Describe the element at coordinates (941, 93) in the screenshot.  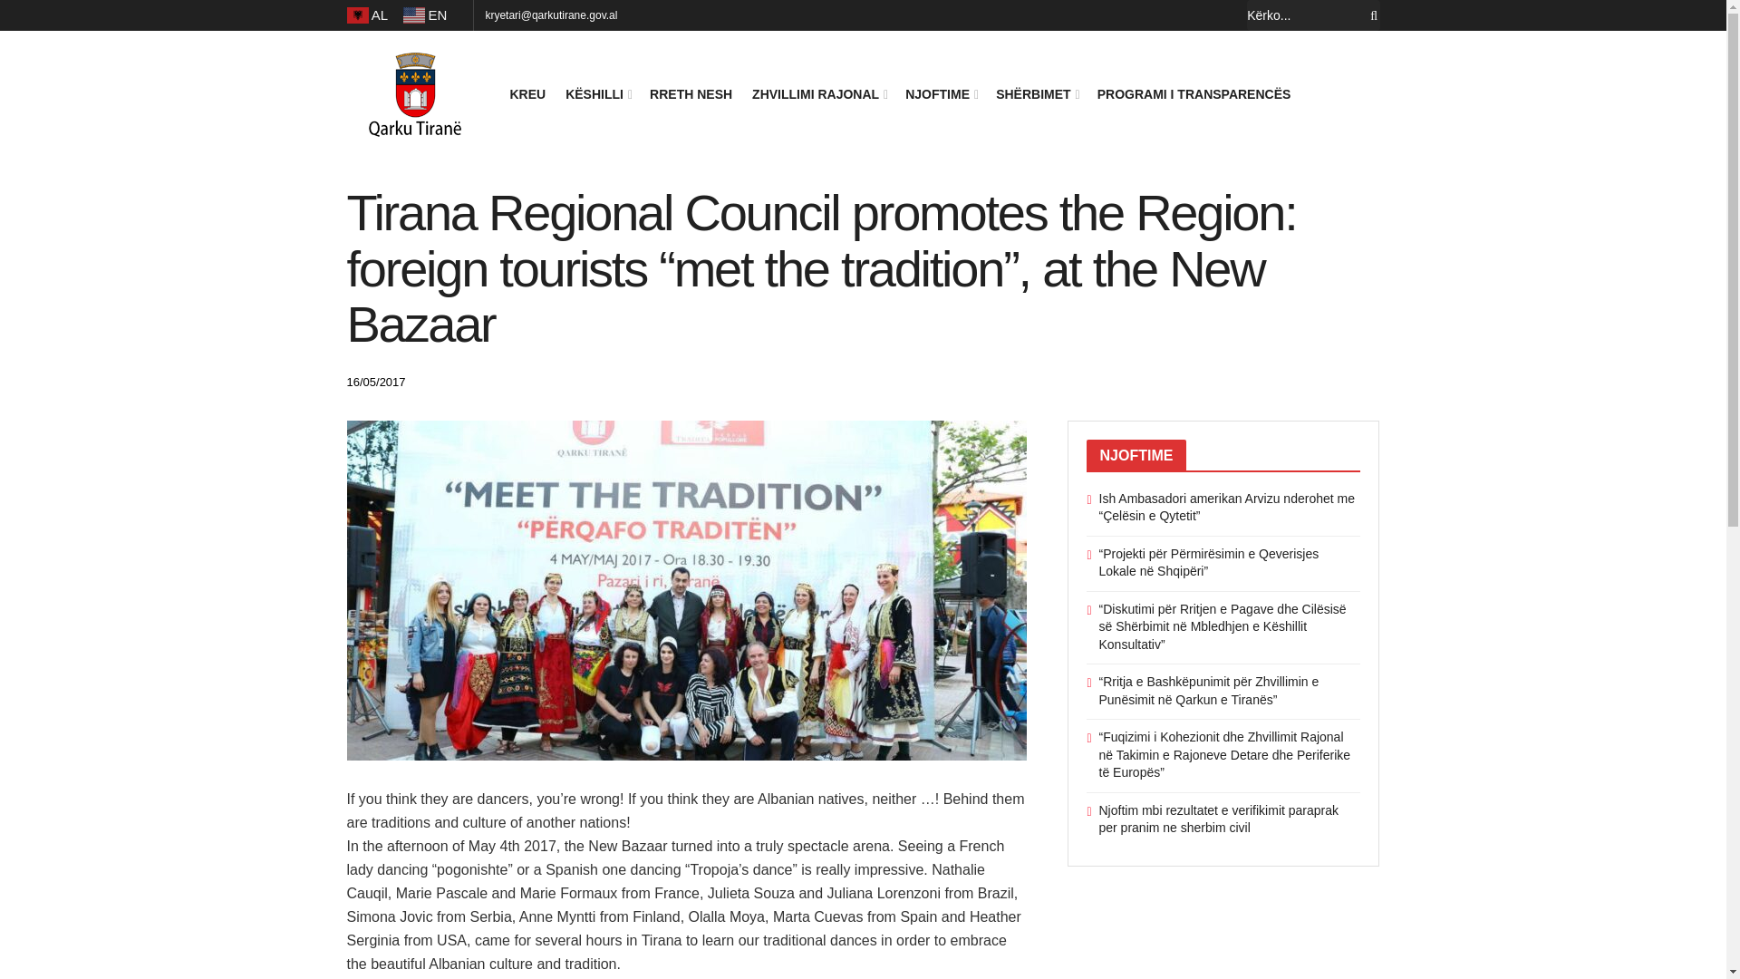
I see `NJOFTIME` at that location.